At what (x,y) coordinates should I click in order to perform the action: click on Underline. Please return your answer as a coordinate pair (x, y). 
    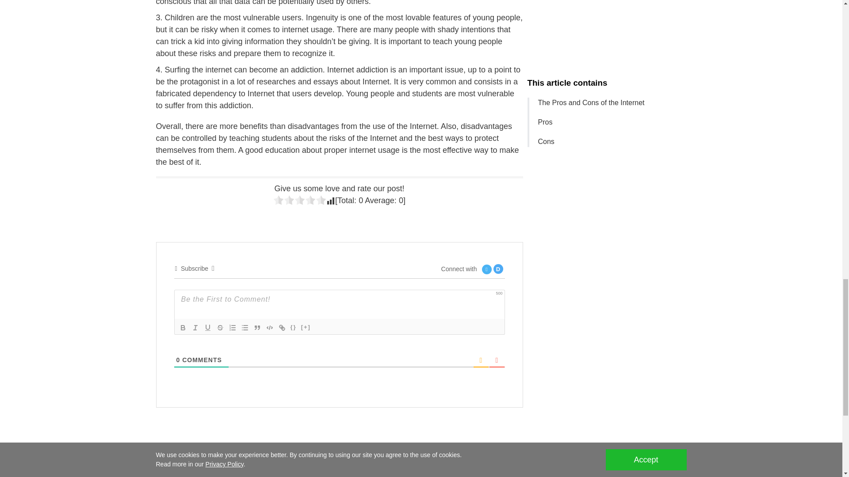
    Looking at the image, I should click on (208, 328).